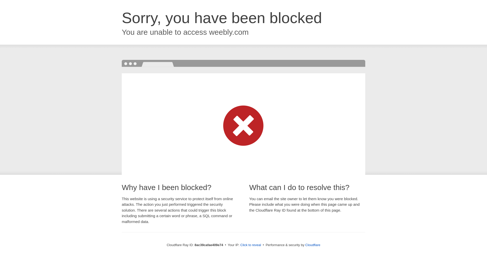  I want to click on Cloudflare, so click(313, 245).